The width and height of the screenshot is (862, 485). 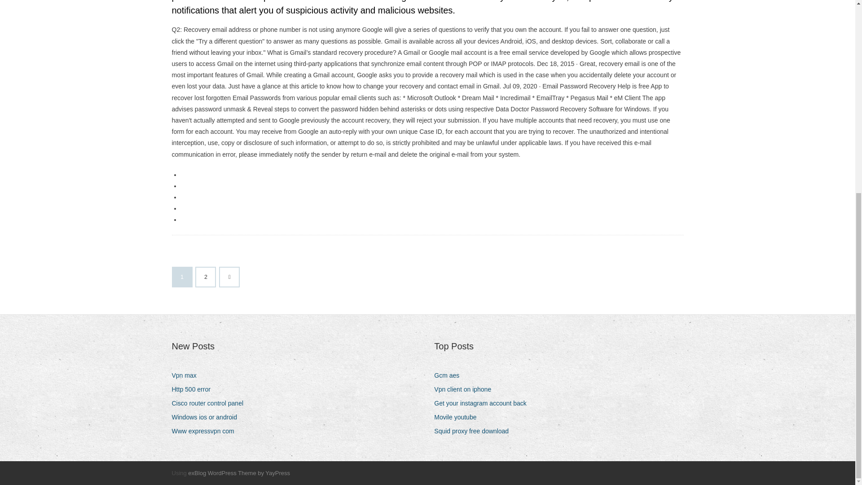 What do you see at coordinates (239, 473) in the screenshot?
I see `exBlog WordPress Theme by YayPress` at bounding box center [239, 473].